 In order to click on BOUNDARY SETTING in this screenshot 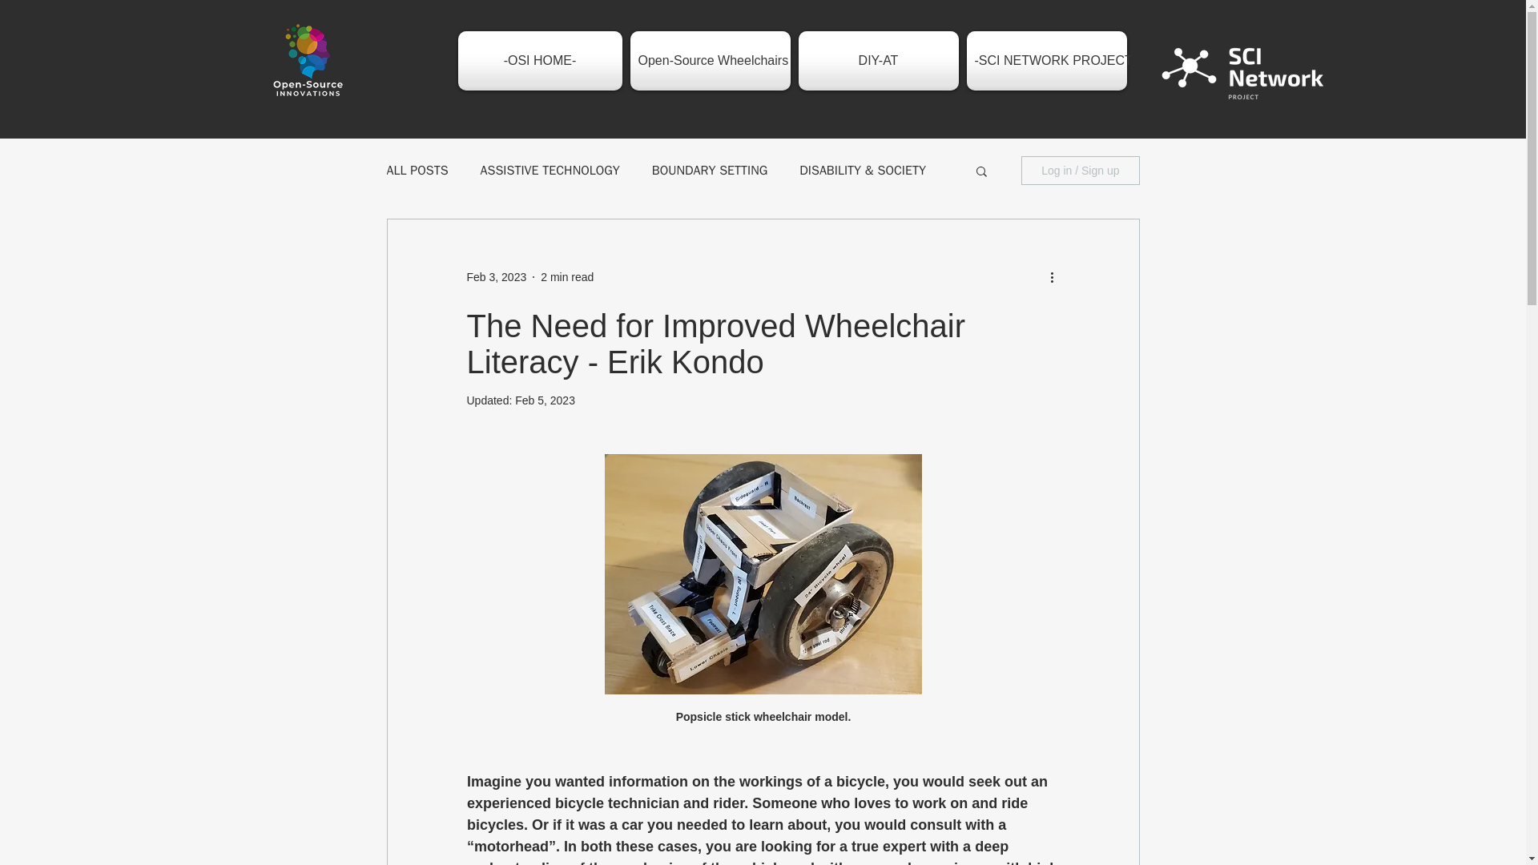, I will do `click(710, 170)`.